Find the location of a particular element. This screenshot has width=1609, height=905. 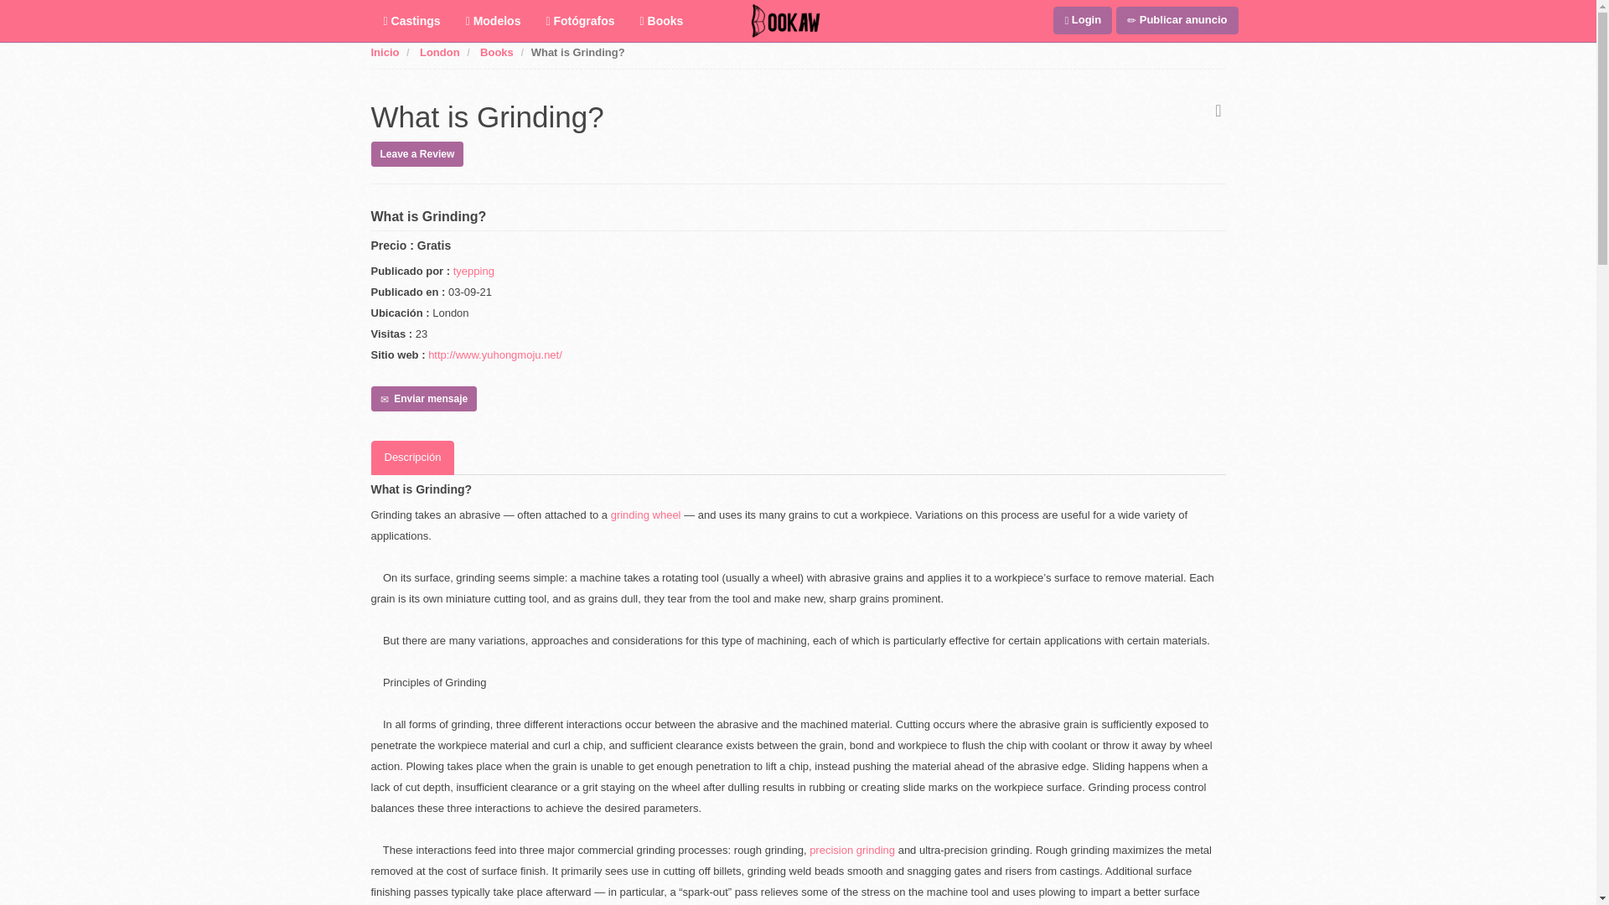

Login is located at coordinates (1083, 20).